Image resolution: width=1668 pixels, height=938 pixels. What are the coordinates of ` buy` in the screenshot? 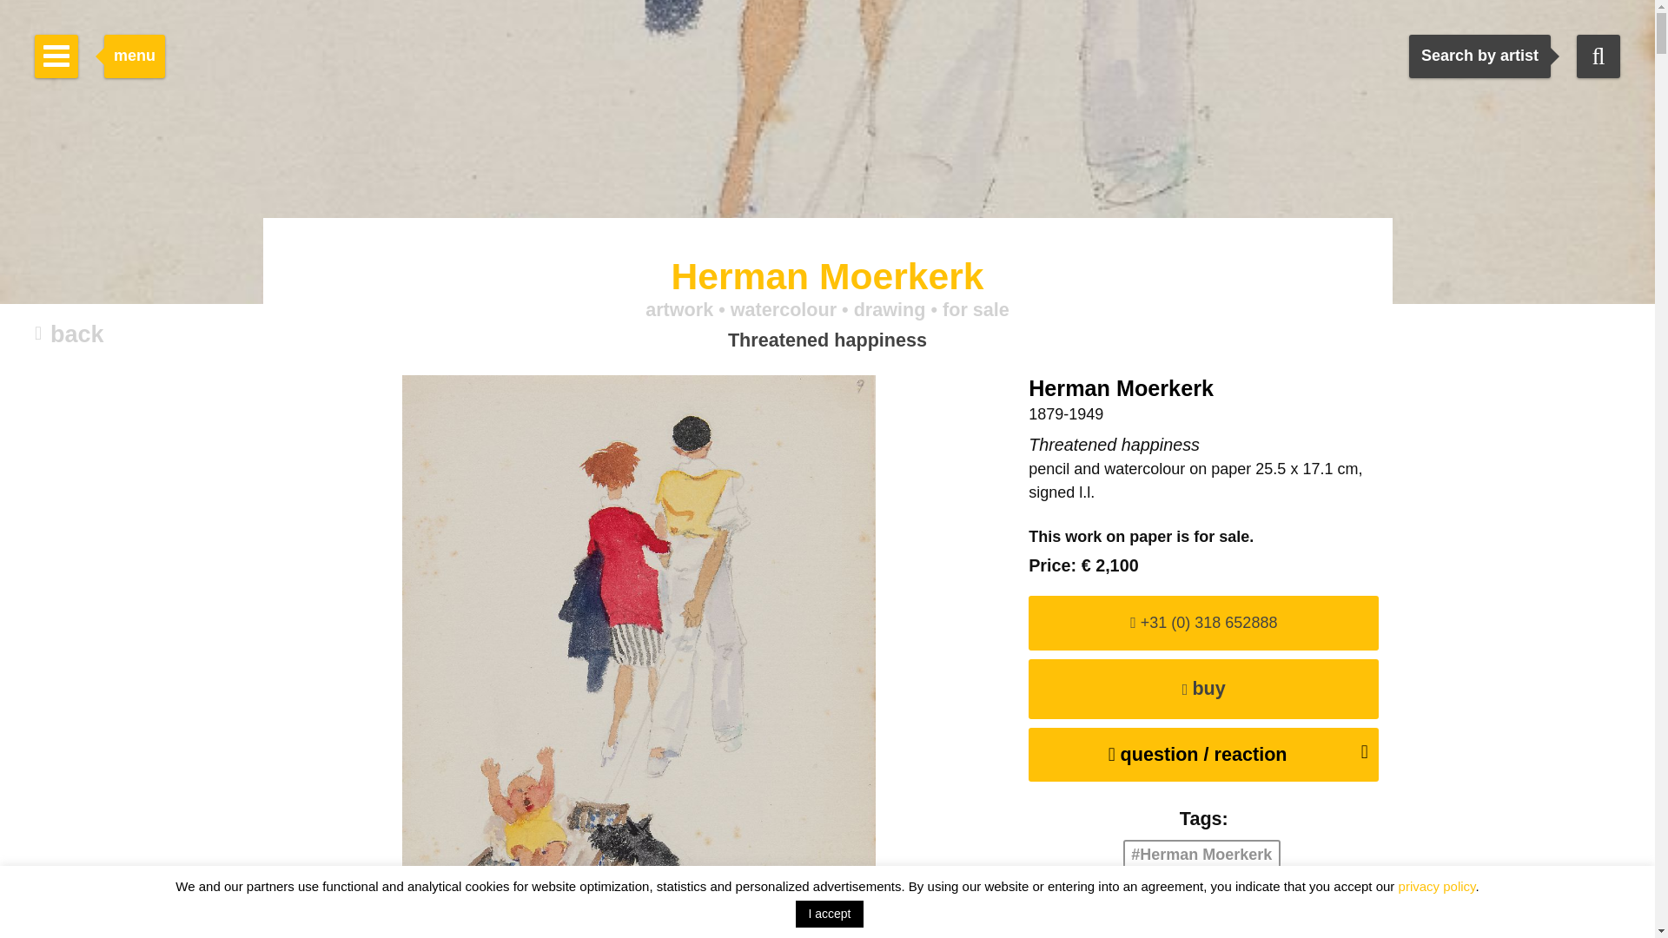 It's located at (1209, 690).